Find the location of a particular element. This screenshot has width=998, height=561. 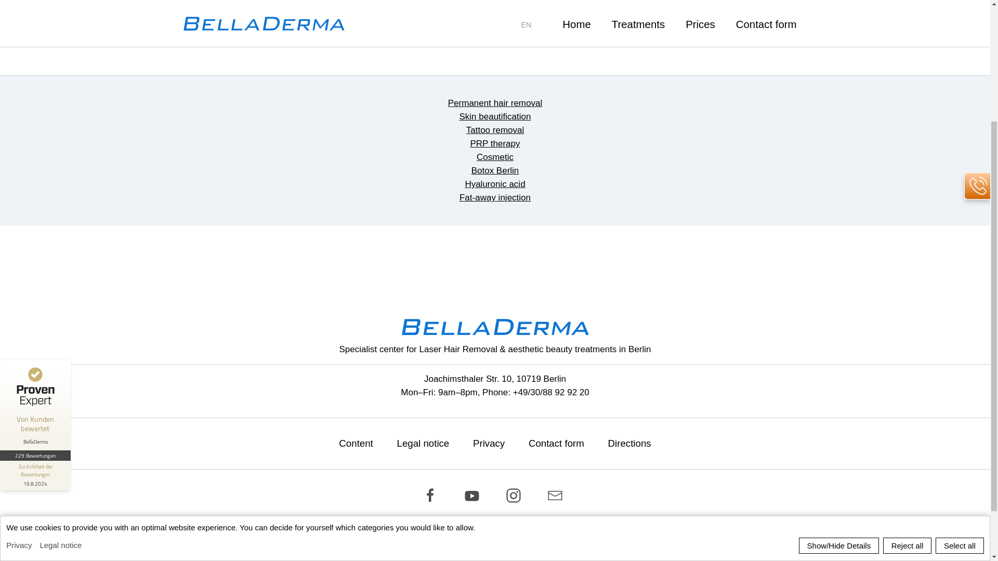

Zur Echtheit der Bewertungen is located at coordinates (35, 311).